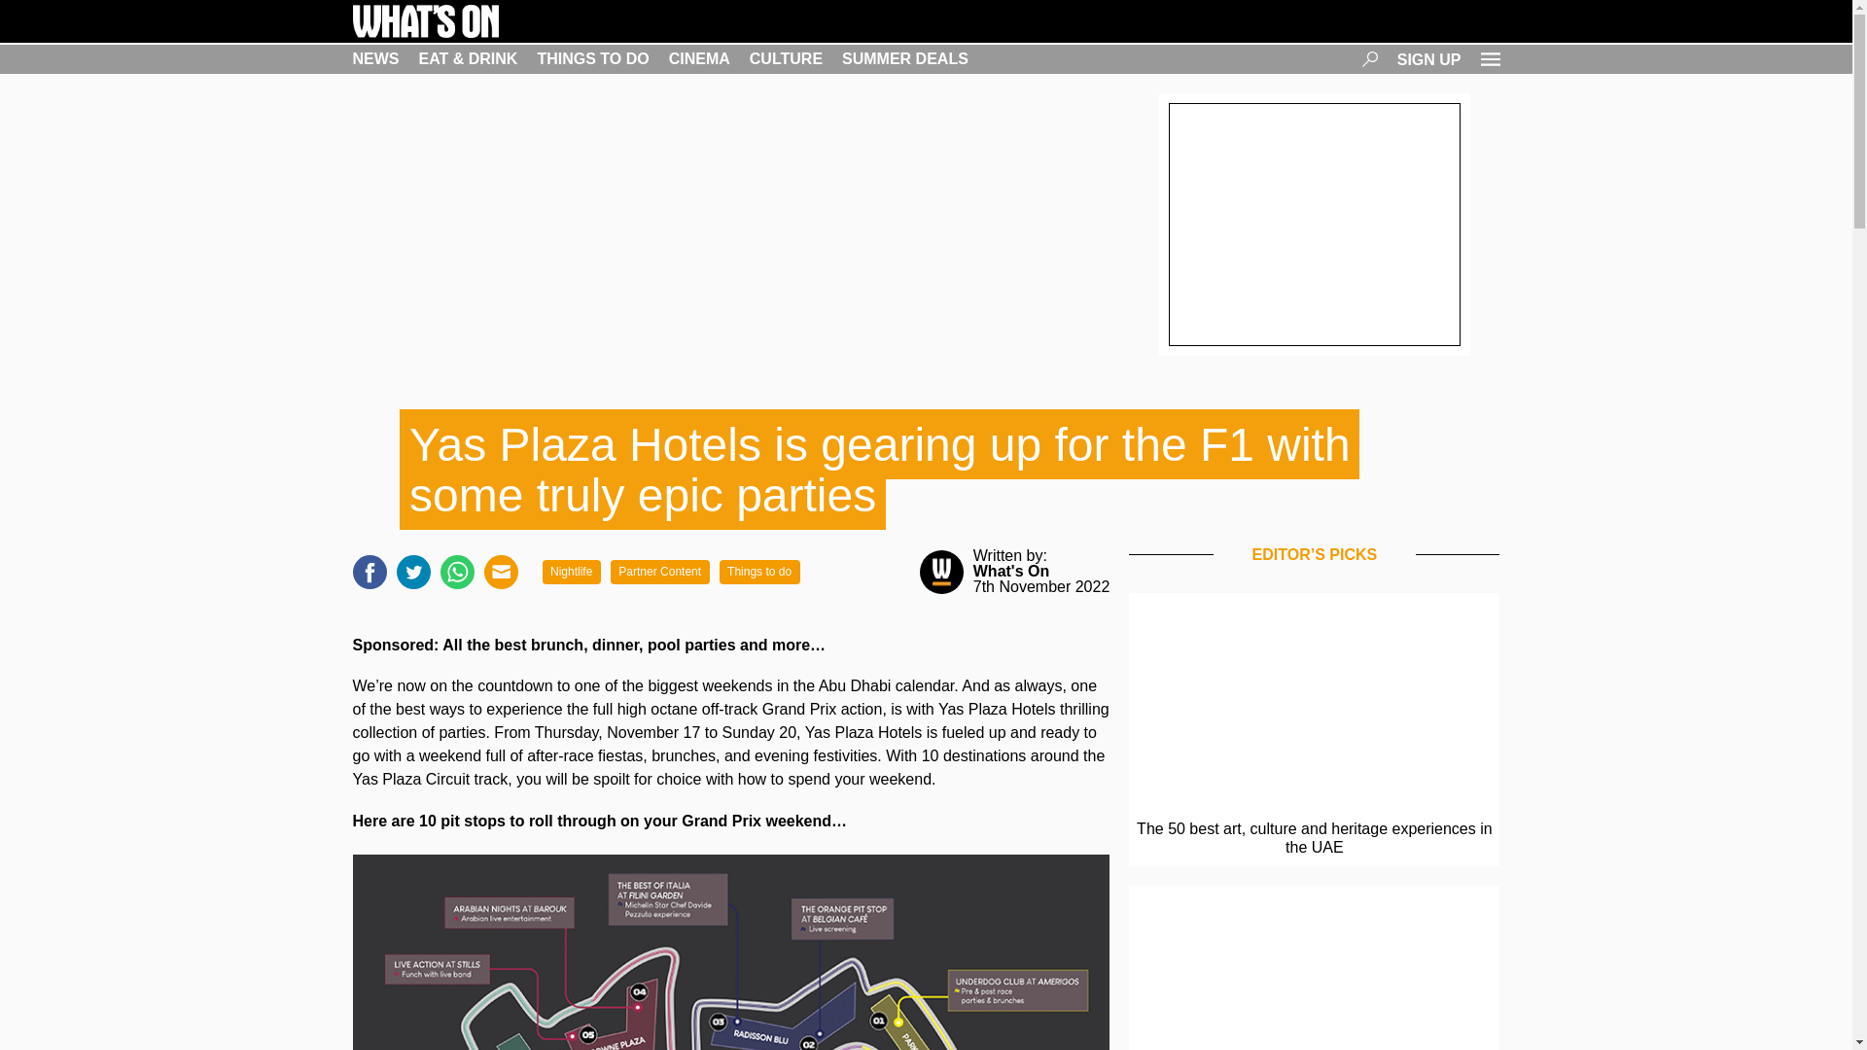 This screenshot has width=1867, height=1050. I want to click on CULTURE, so click(786, 58).